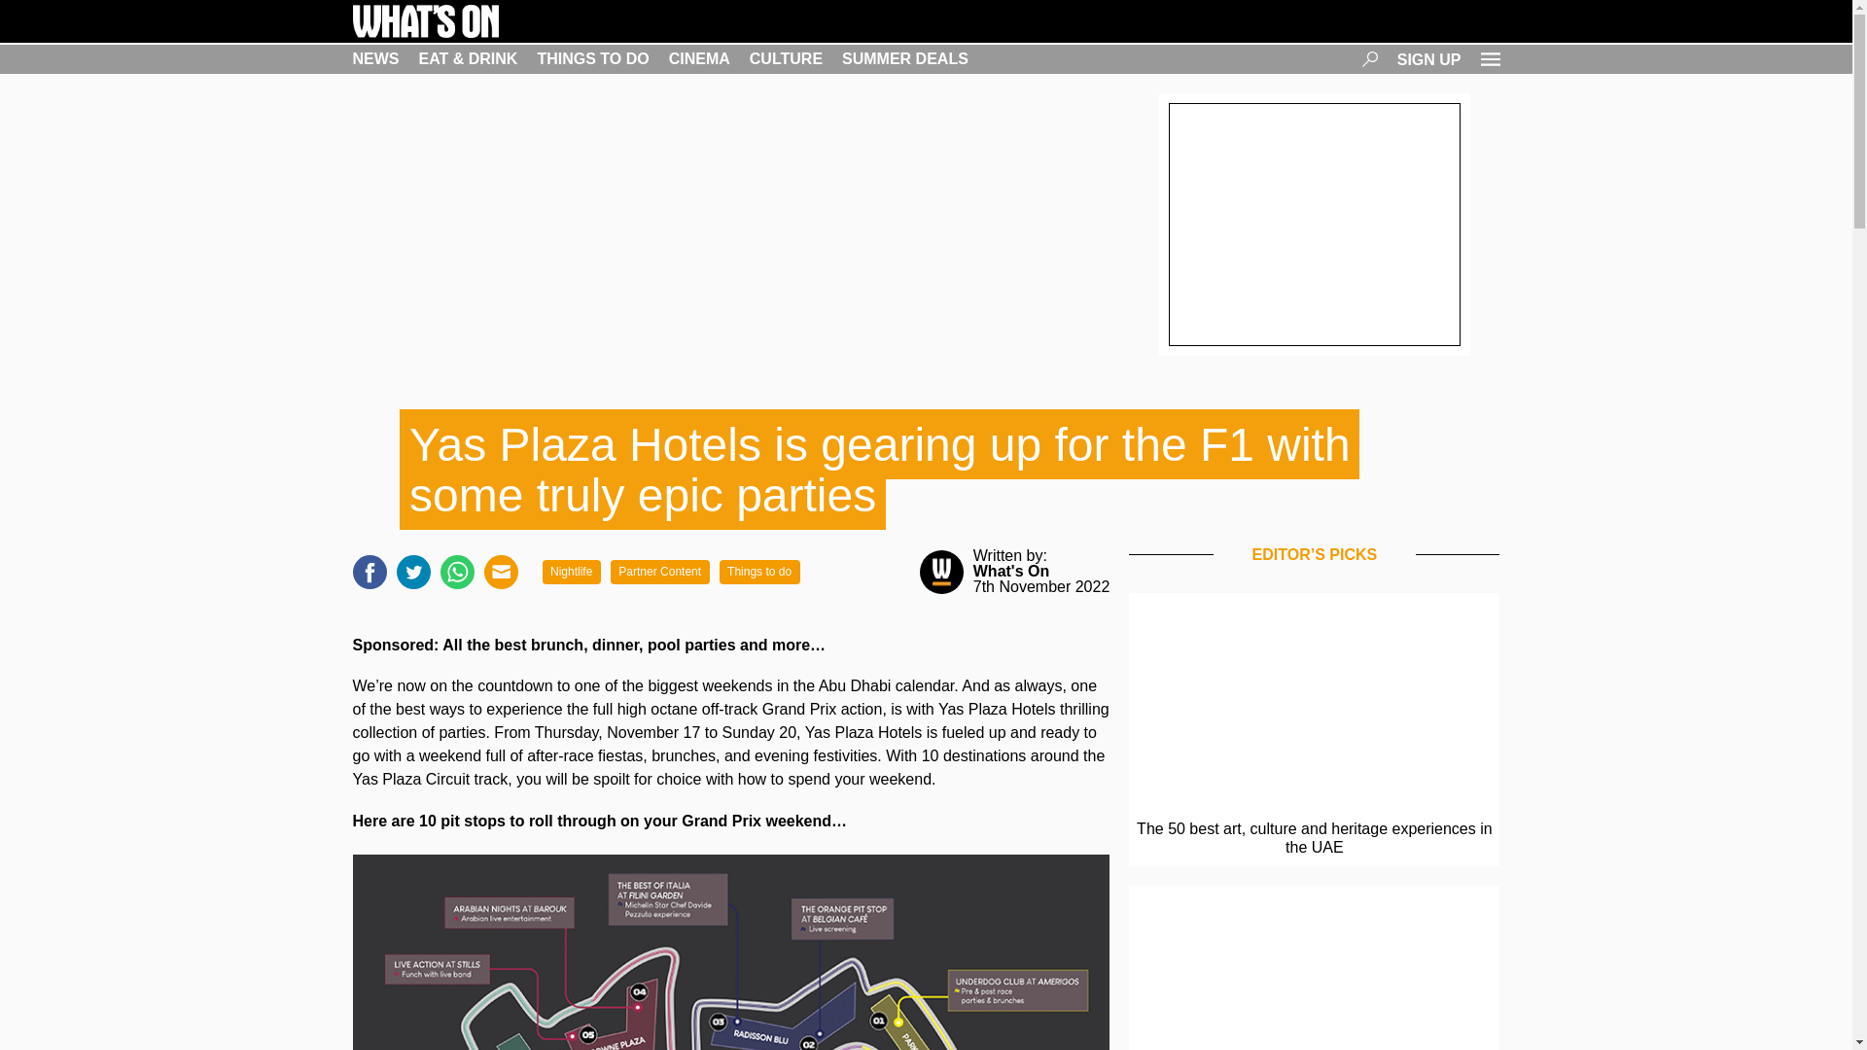 This screenshot has width=1867, height=1050. I want to click on CULTURE, so click(786, 58).